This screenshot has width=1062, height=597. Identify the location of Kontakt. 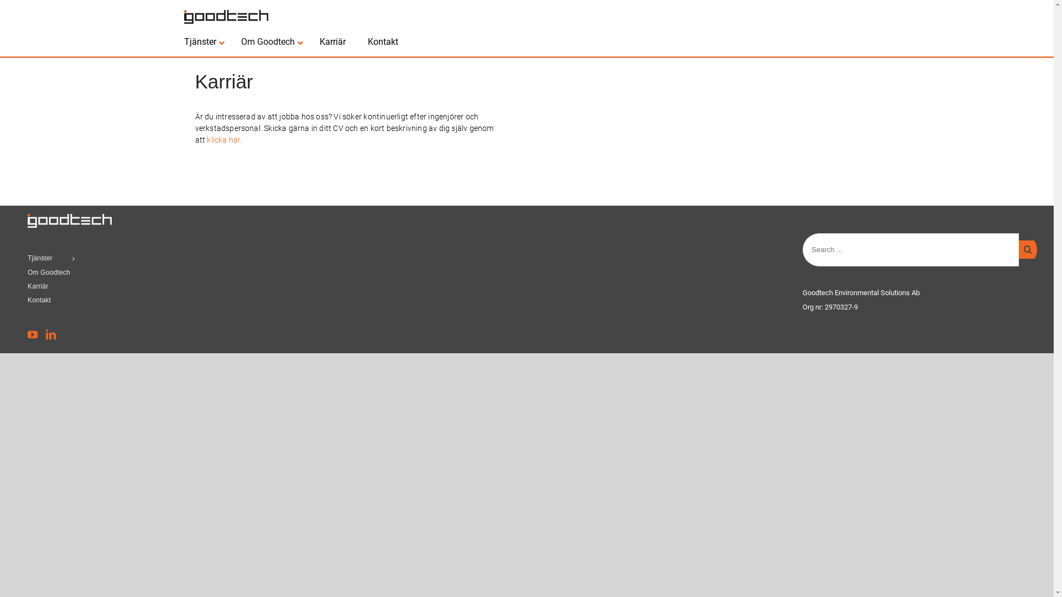
(383, 42).